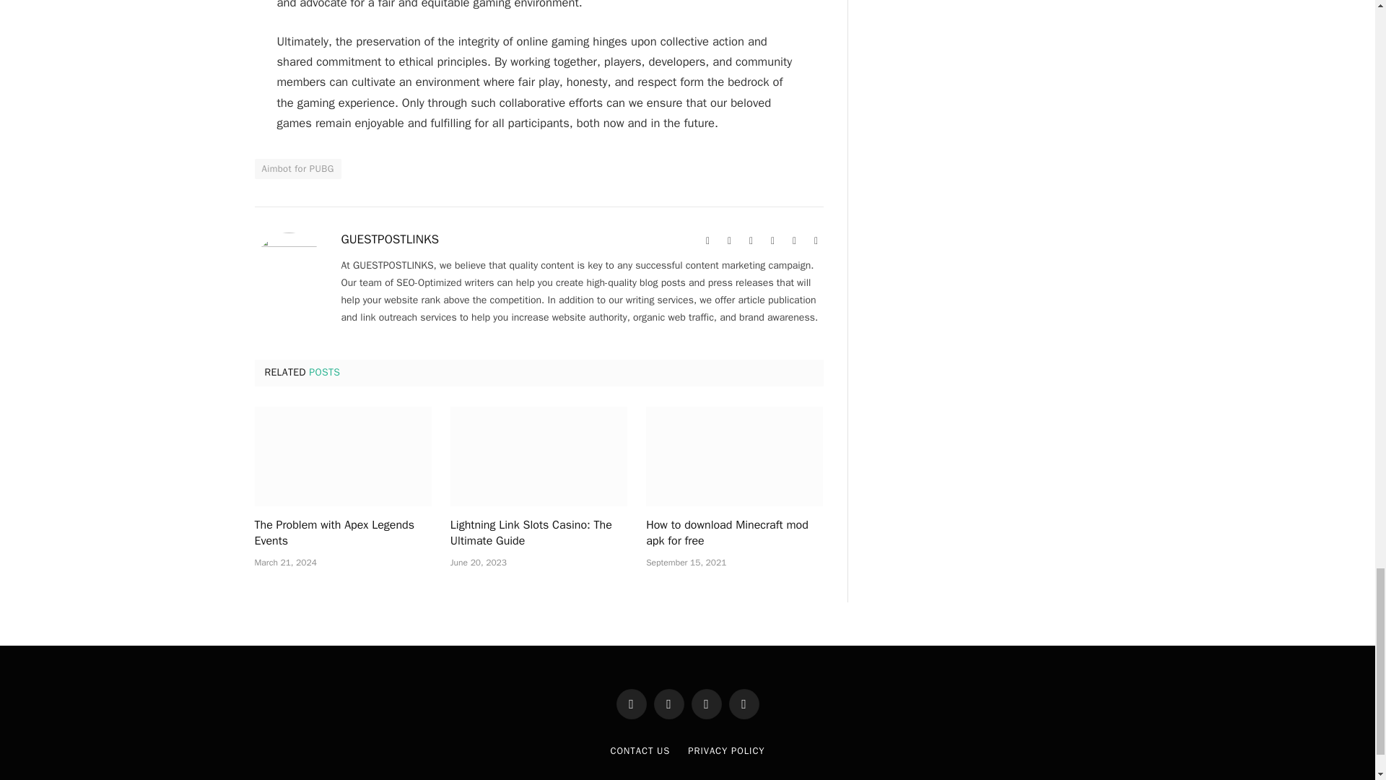  I want to click on Lightning Link Slots Casino: The Ultimate Guide, so click(539, 534).